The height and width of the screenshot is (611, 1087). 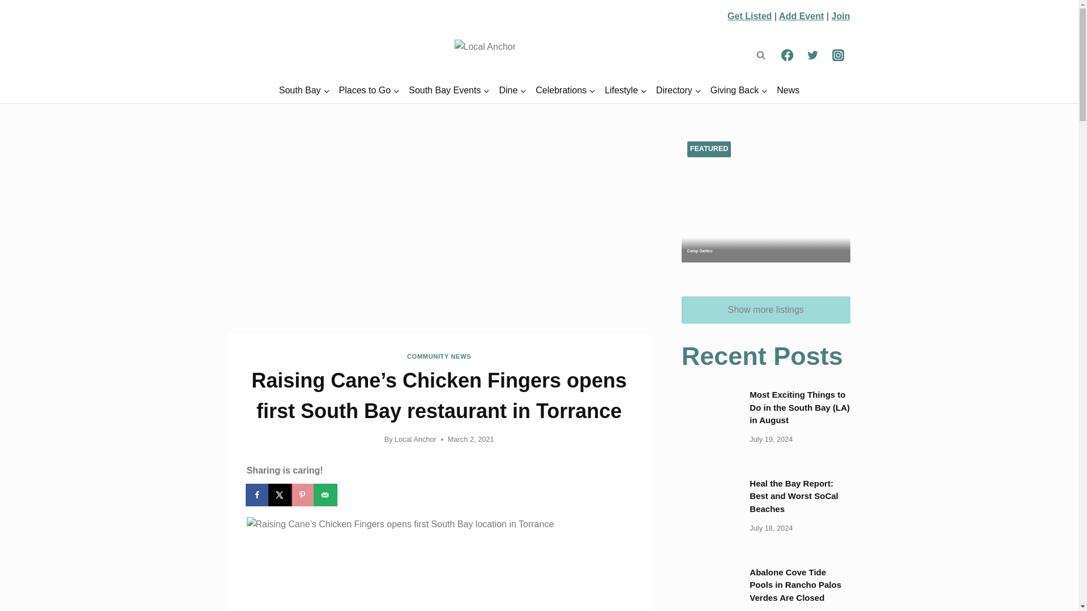 What do you see at coordinates (326, 495) in the screenshot?
I see `Send over email` at bounding box center [326, 495].